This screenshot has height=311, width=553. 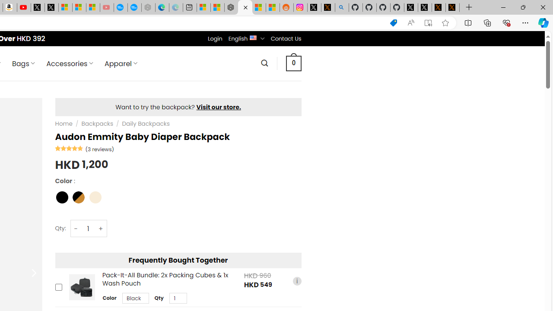 I want to click on This site has coupons! Shopping in Microsoft Edge, so click(x=393, y=23).